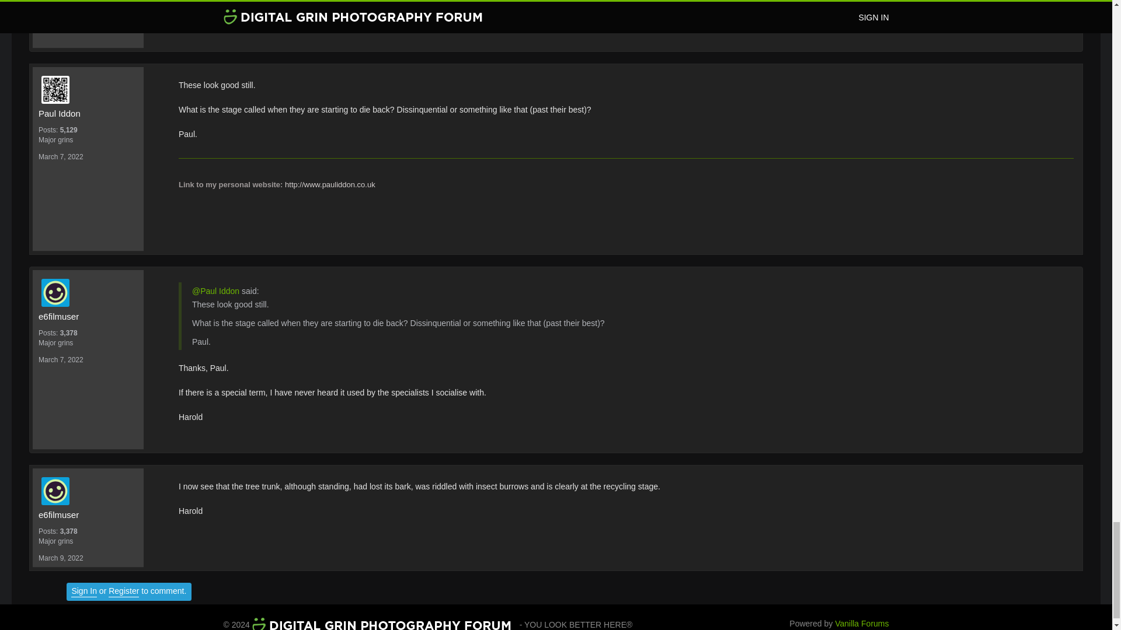 Image resolution: width=1121 pixels, height=630 pixels. What do you see at coordinates (61, 360) in the screenshot?
I see `March 7, 2022` at bounding box center [61, 360].